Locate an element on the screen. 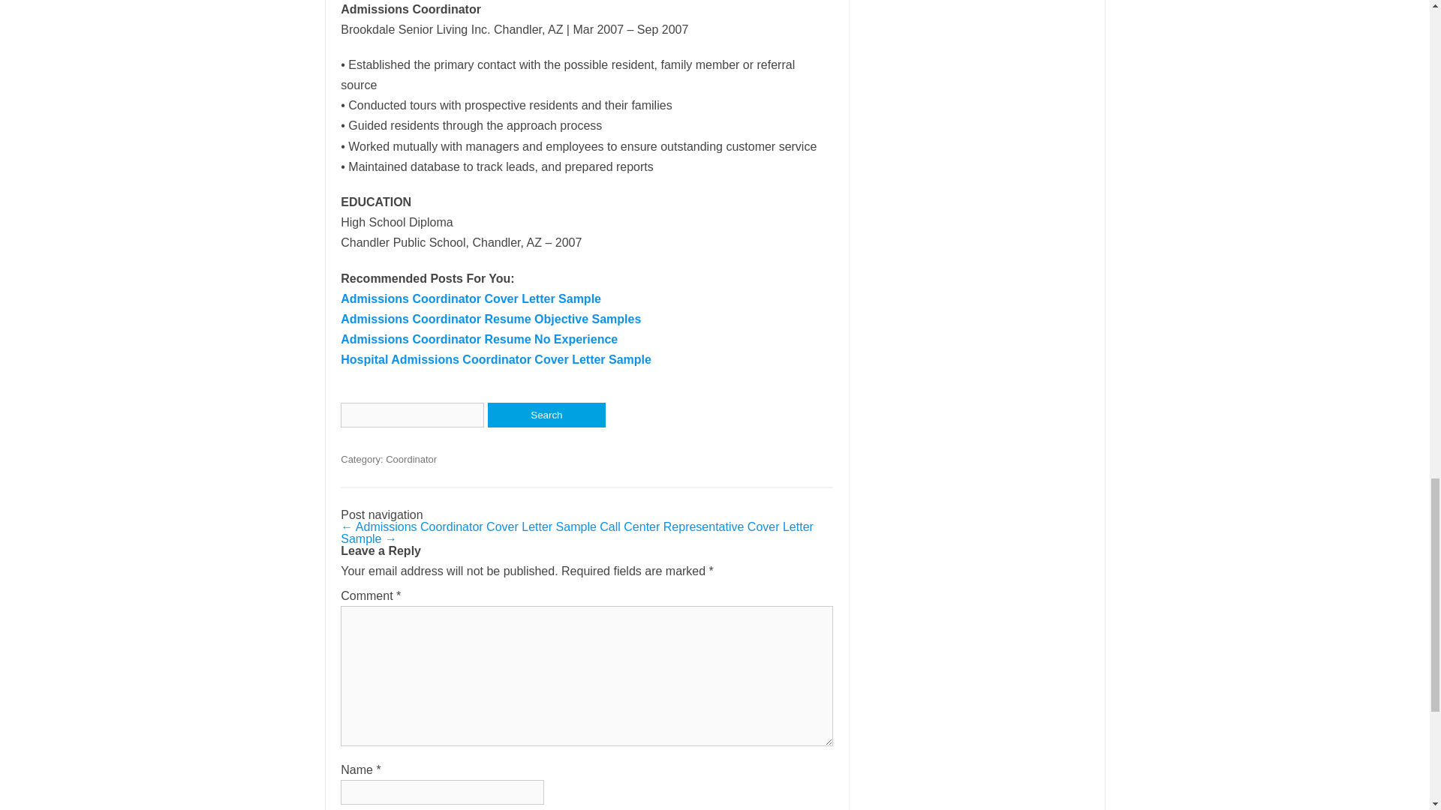  Hospital Admissions Coordinator Cover Letter Sample is located at coordinates (495, 359).